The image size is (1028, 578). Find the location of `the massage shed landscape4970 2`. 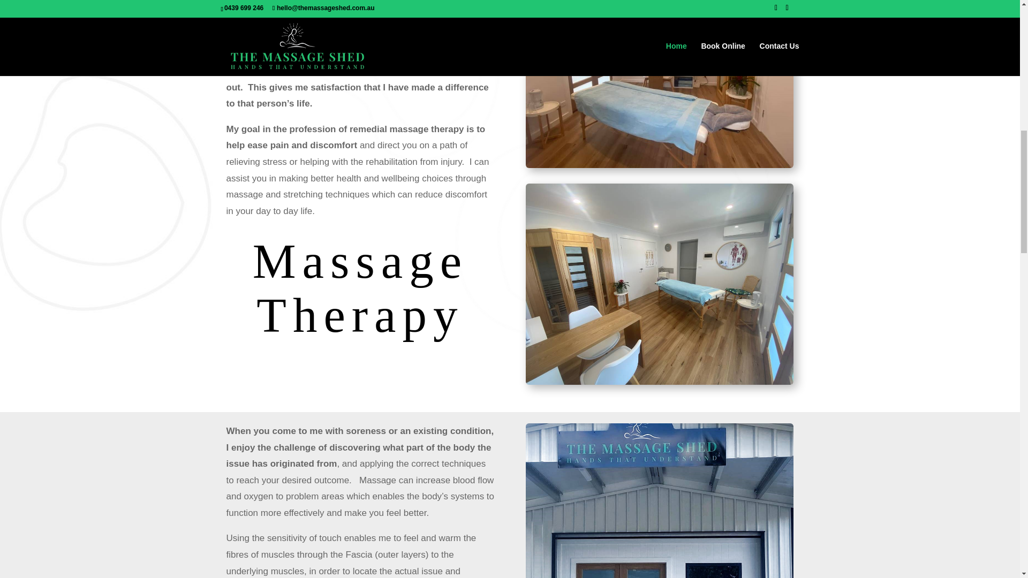

the massage shed landscape4970 2 is located at coordinates (660, 500).